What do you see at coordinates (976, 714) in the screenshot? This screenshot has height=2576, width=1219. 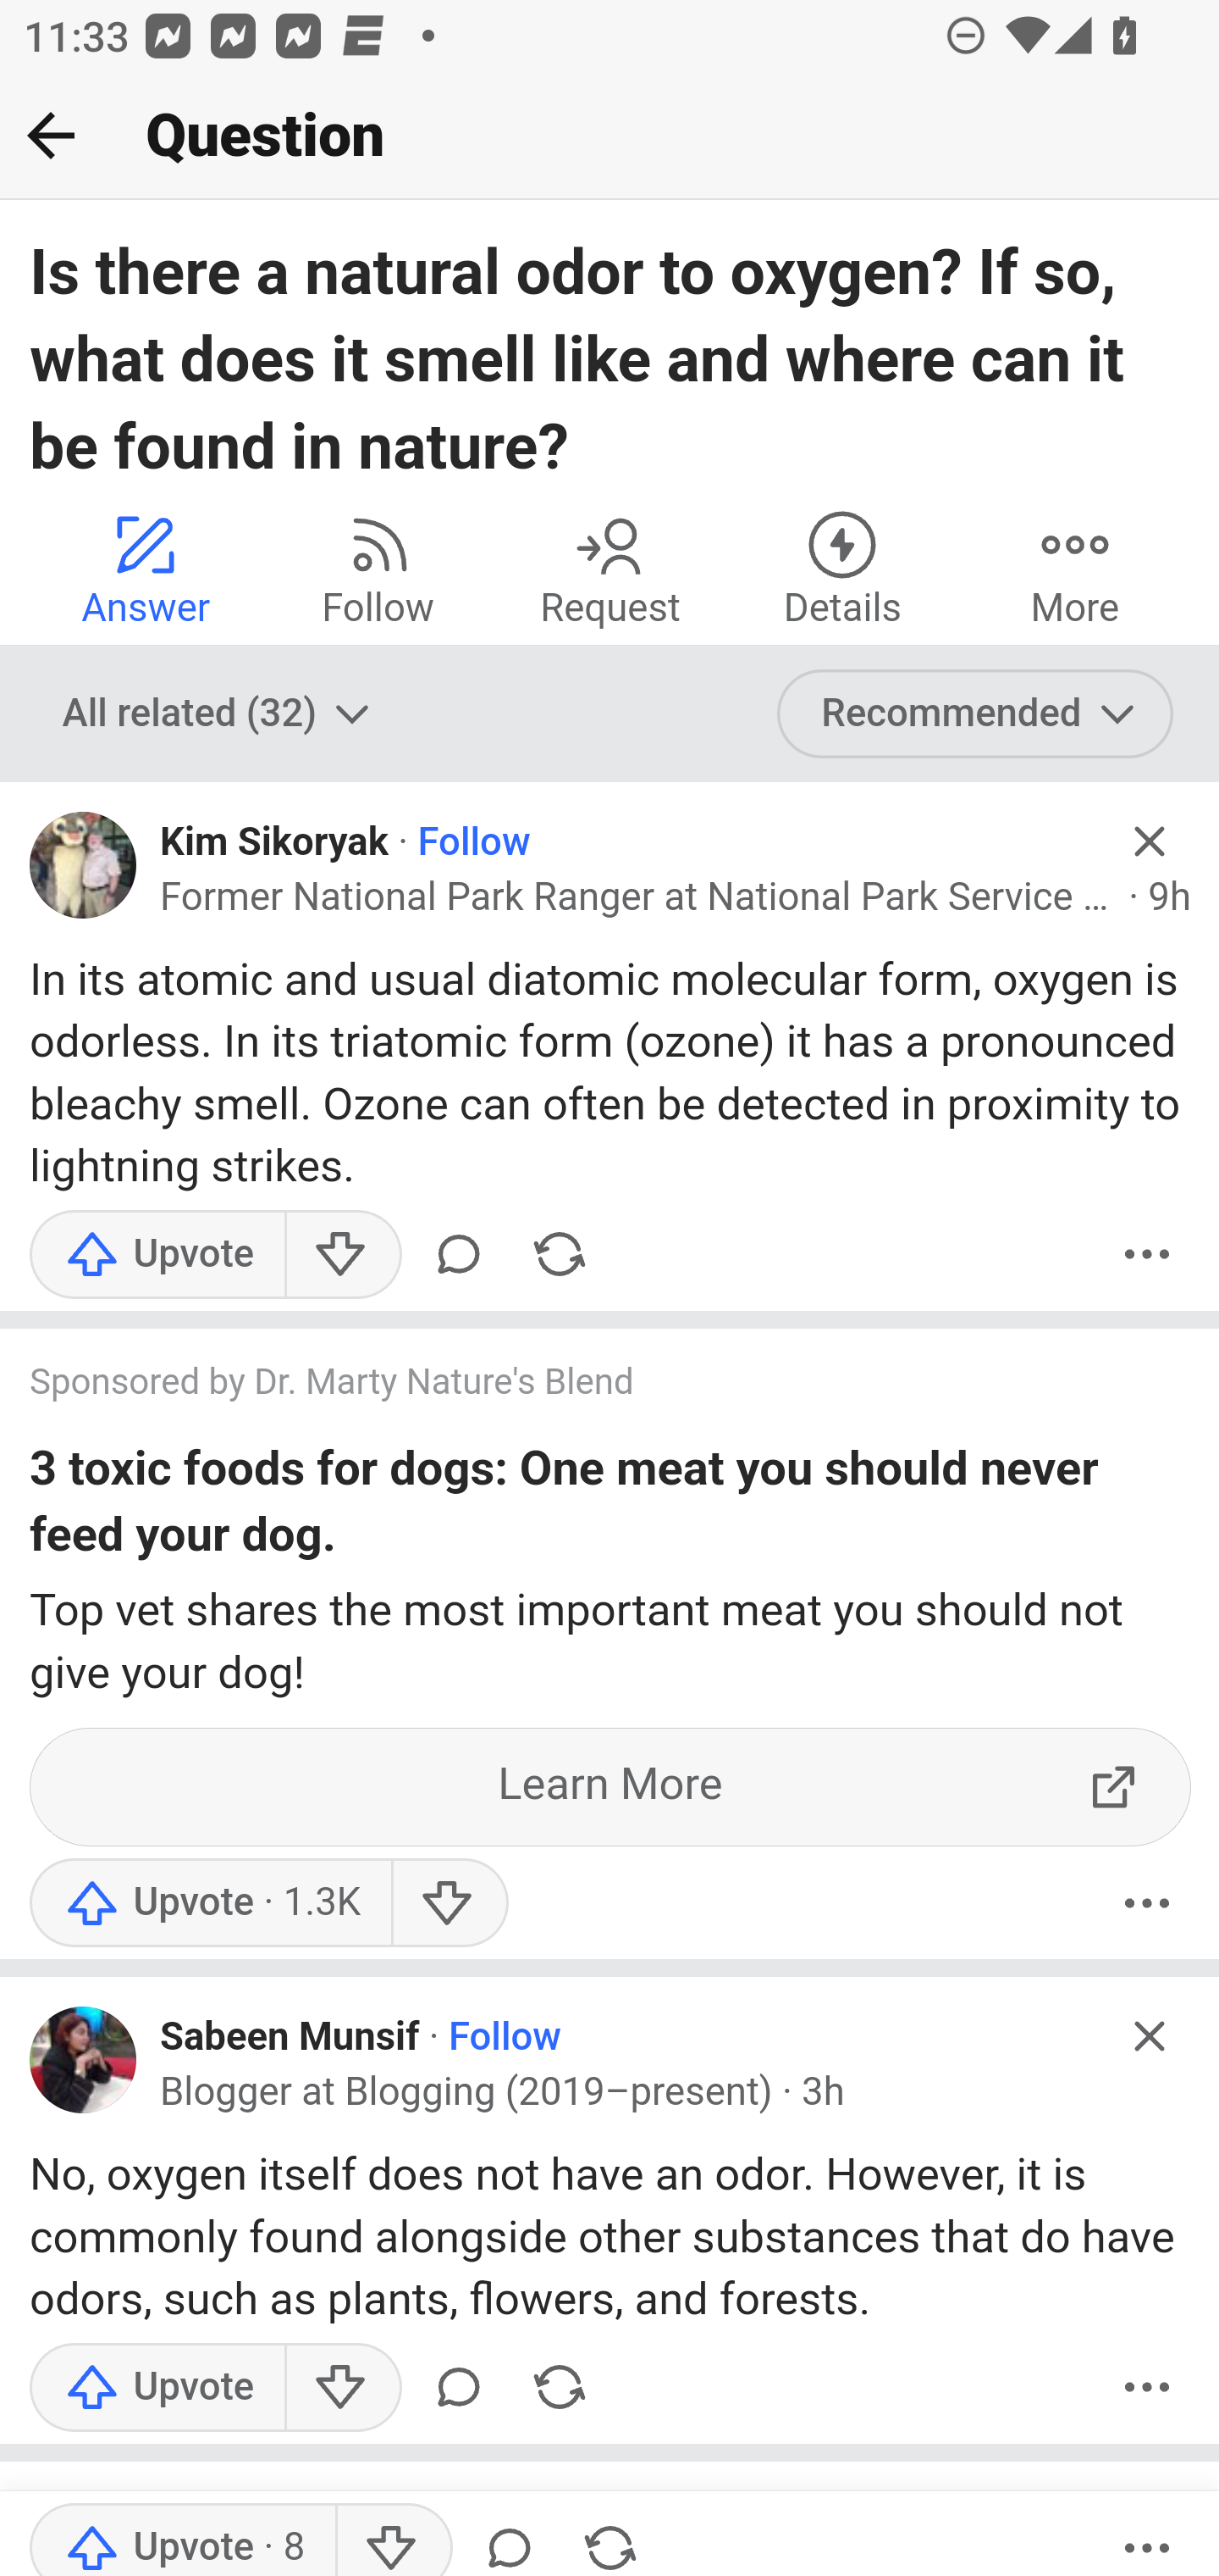 I see `Recommended` at bounding box center [976, 714].